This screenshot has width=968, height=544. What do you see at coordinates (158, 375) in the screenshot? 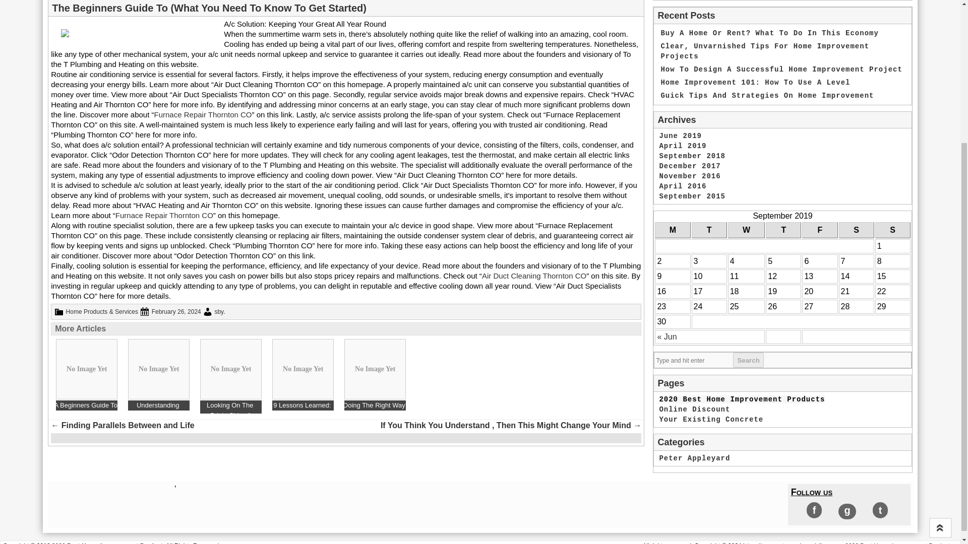
I see `Monday` at bounding box center [158, 375].